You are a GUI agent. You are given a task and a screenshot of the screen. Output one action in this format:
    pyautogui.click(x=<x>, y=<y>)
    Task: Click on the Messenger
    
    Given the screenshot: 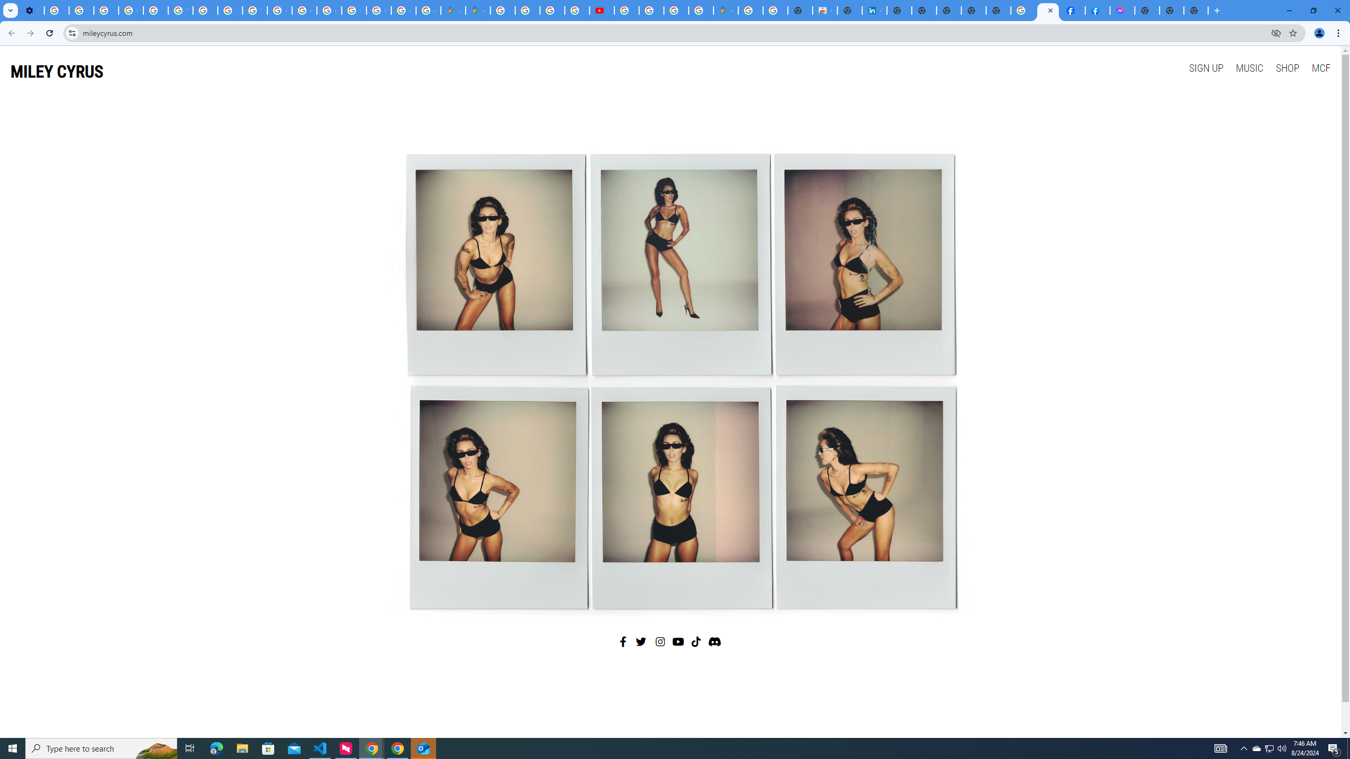 What is the action you would take?
    pyautogui.click(x=1122, y=11)
    